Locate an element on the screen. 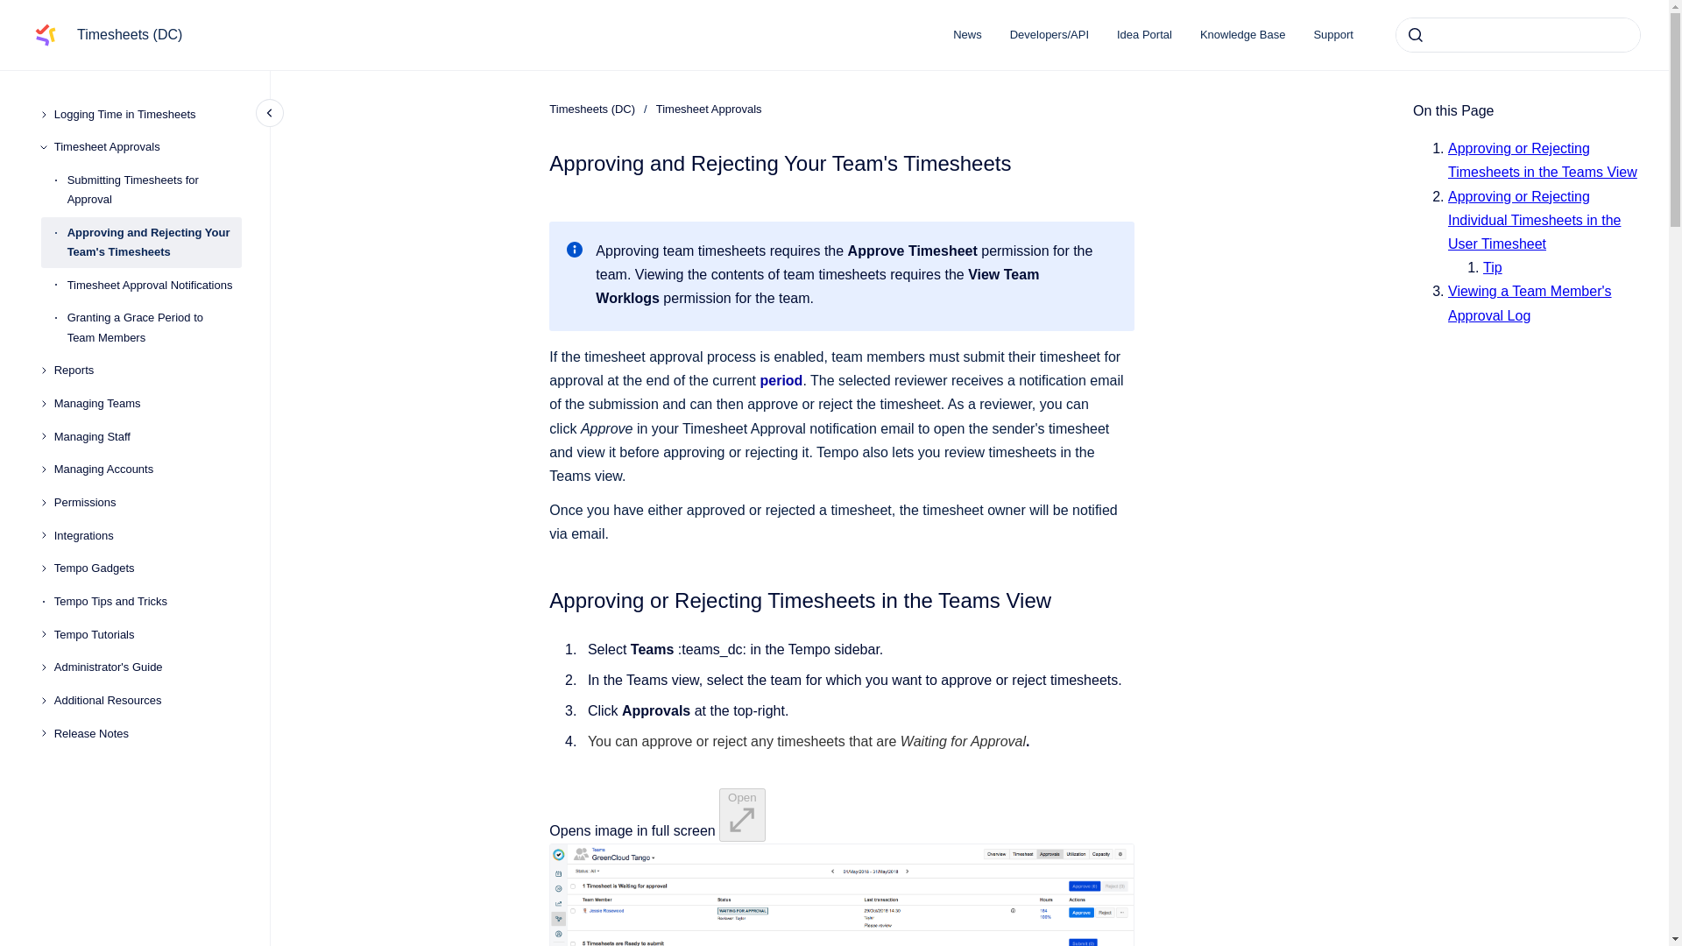 This screenshot has width=1682, height=946. Managing Teams is located at coordinates (147, 403).